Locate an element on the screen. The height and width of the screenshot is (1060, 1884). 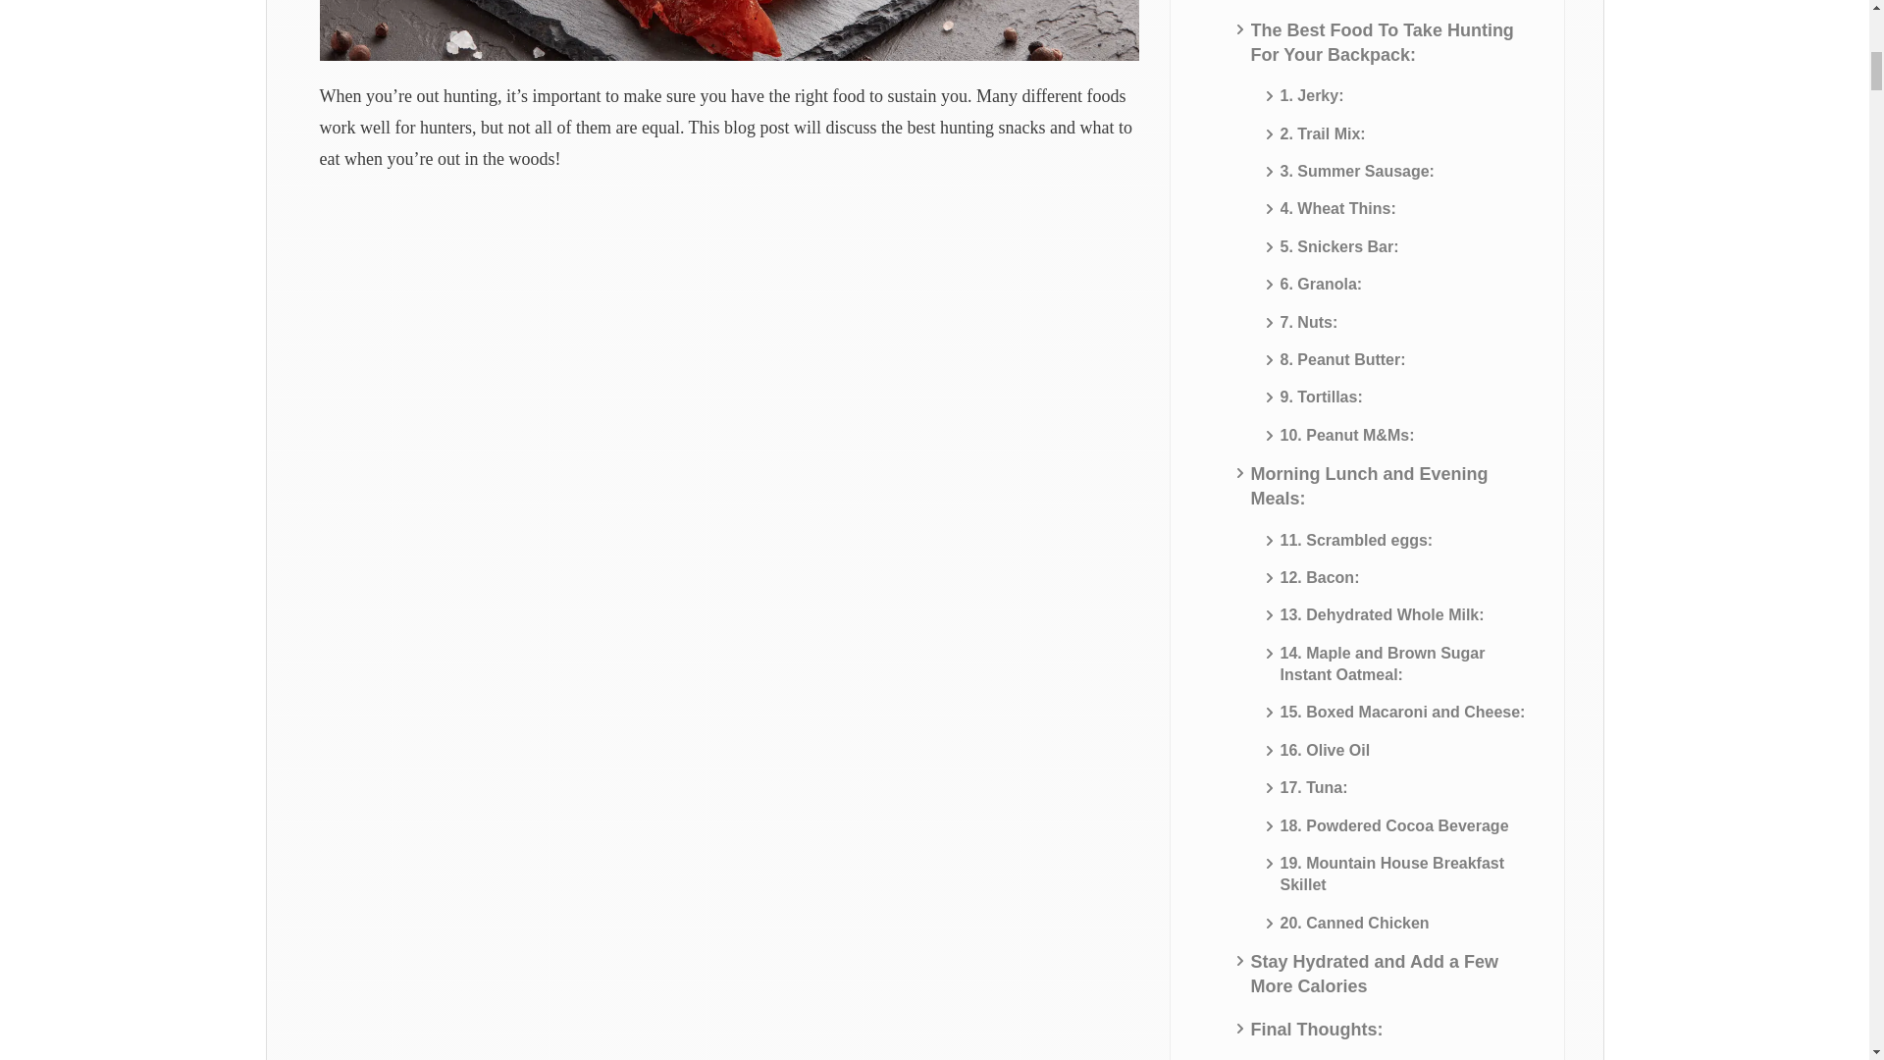
2. Trail Mix: is located at coordinates (1323, 133).